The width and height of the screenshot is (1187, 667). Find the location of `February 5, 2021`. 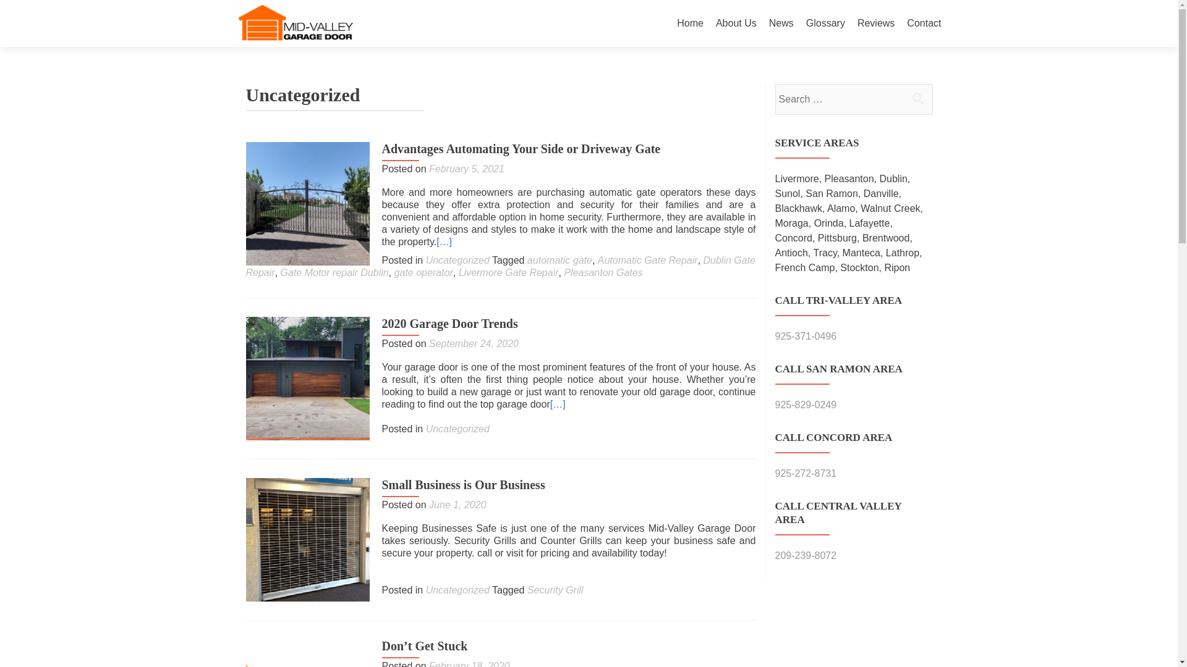

February 5, 2021 is located at coordinates (466, 168).